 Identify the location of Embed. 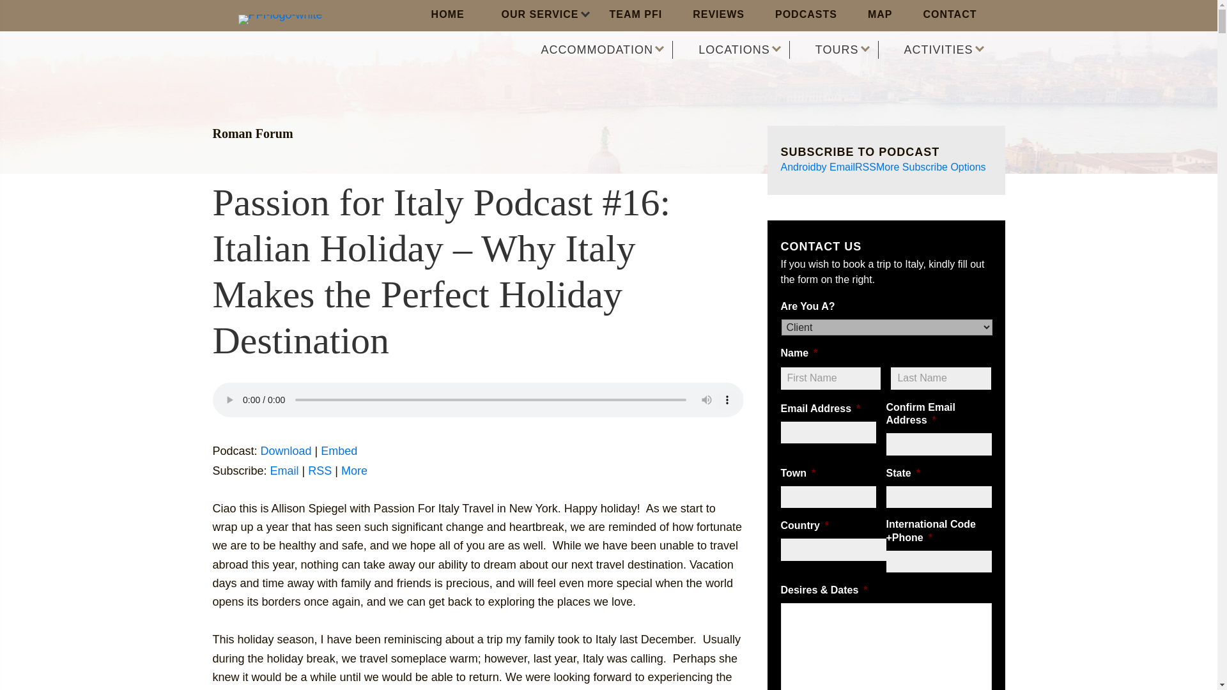
(339, 451).